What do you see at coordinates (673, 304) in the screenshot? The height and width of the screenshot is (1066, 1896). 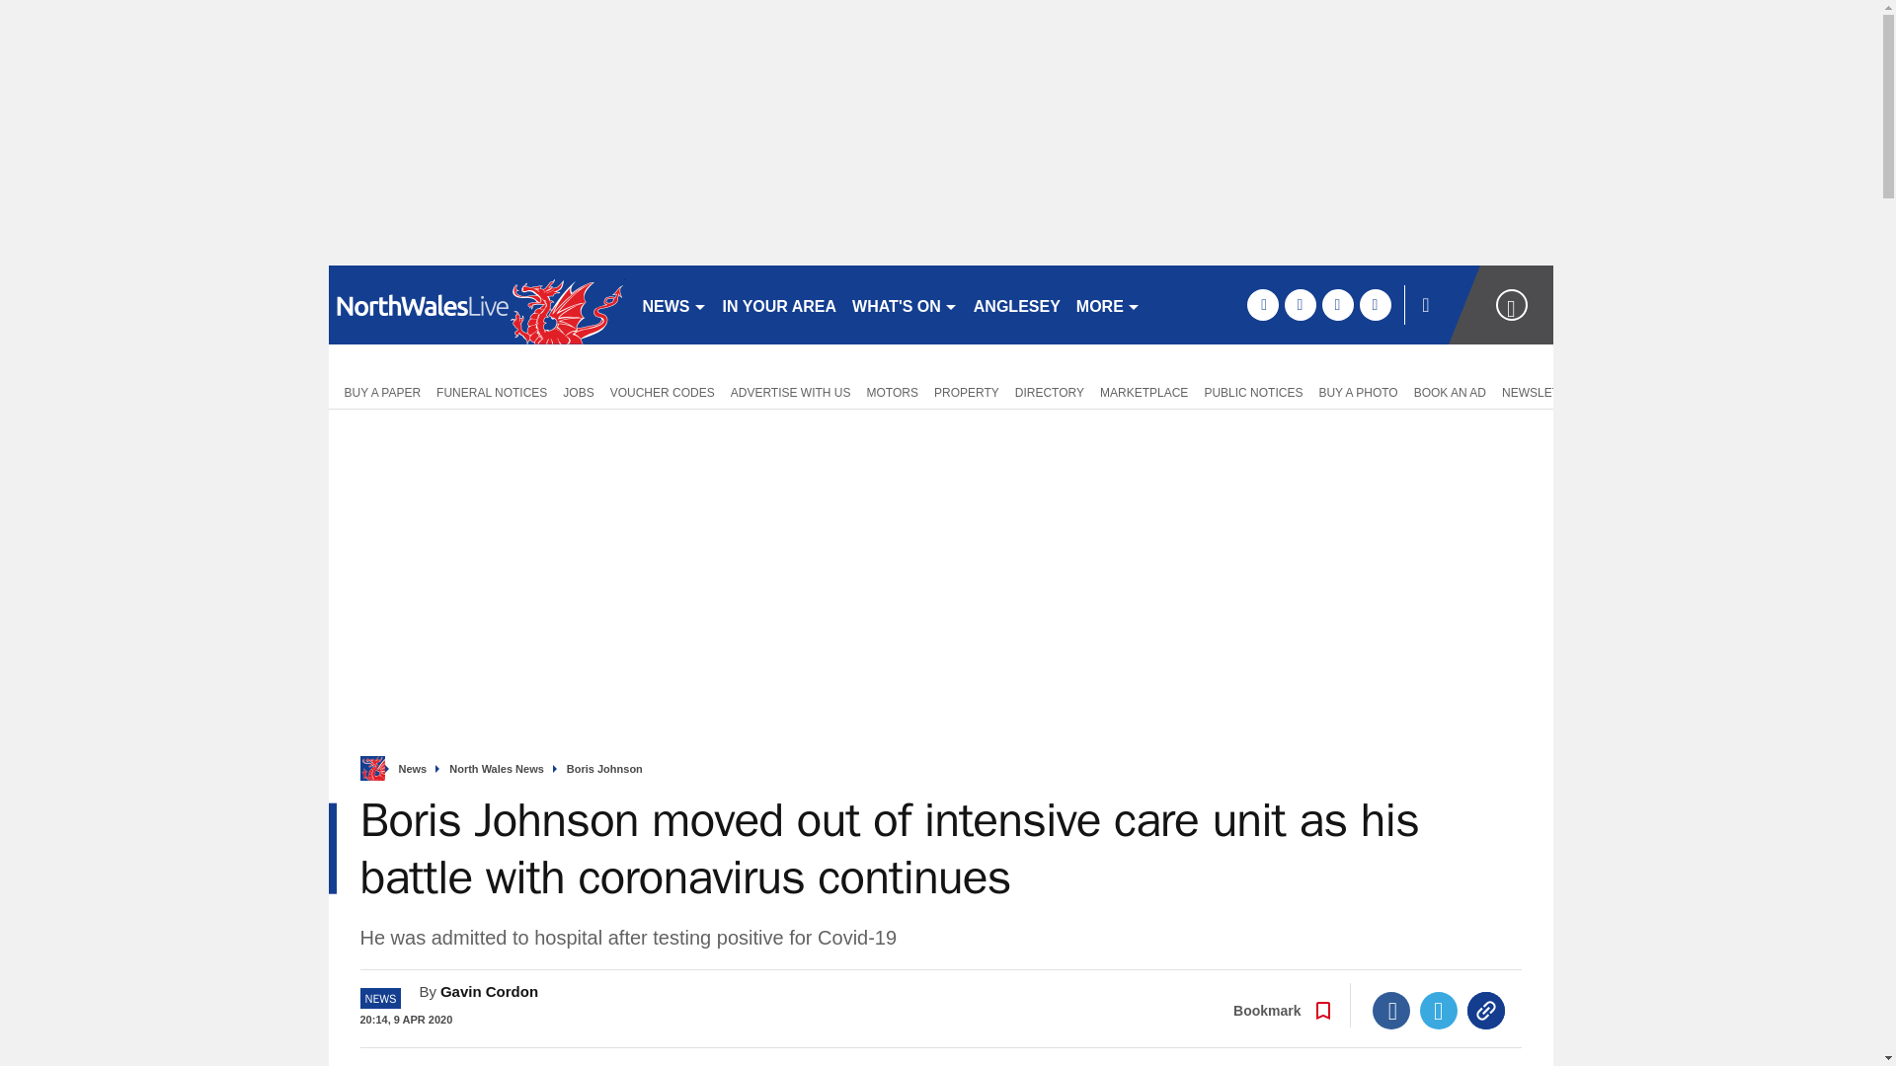 I see `NEWS` at bounding box center [673, 304].